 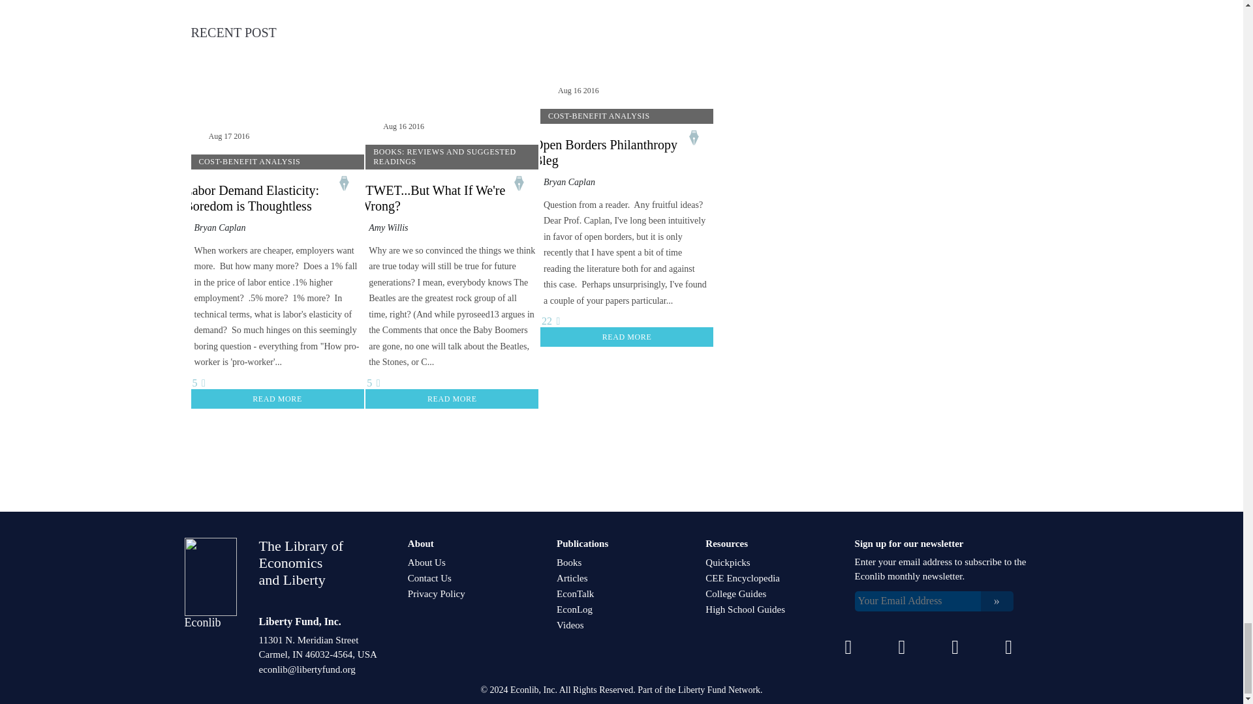 What do you see at coordinates (569, 183) in the screenshot?
I see `Bryan Caplan` at bounding box center [569, 183].